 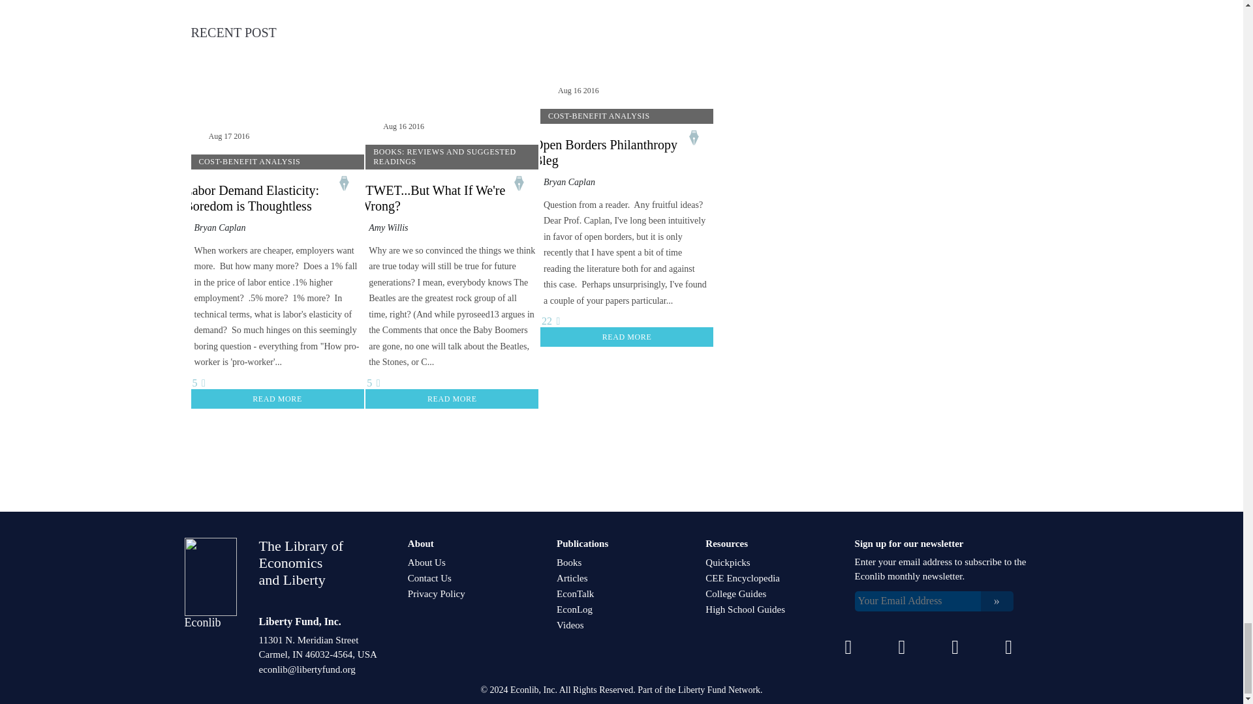 What do you see at coordinates (569, 183) in the screenshot?
I see `Bryan Caplan` at bounding box center [569, 183].